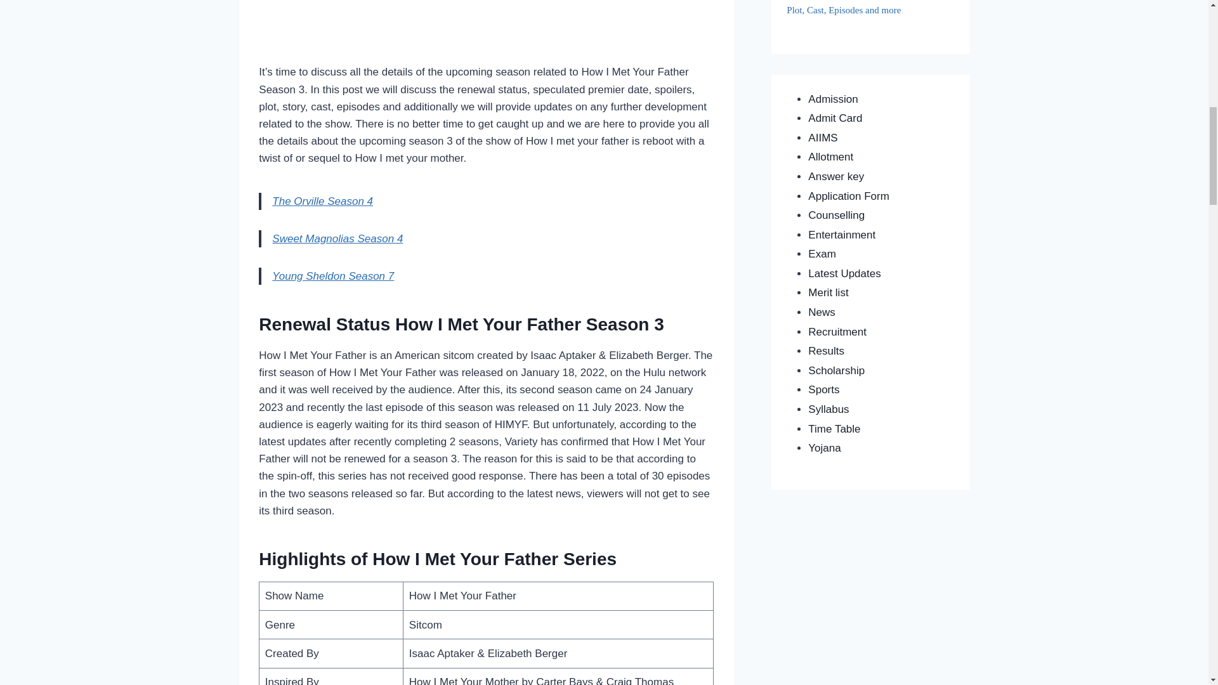 The height and width of the screenshot is (685, 1218). Describe the element at coordinates (835, 118) in the screenshot. I see `Admit Card` at that location.